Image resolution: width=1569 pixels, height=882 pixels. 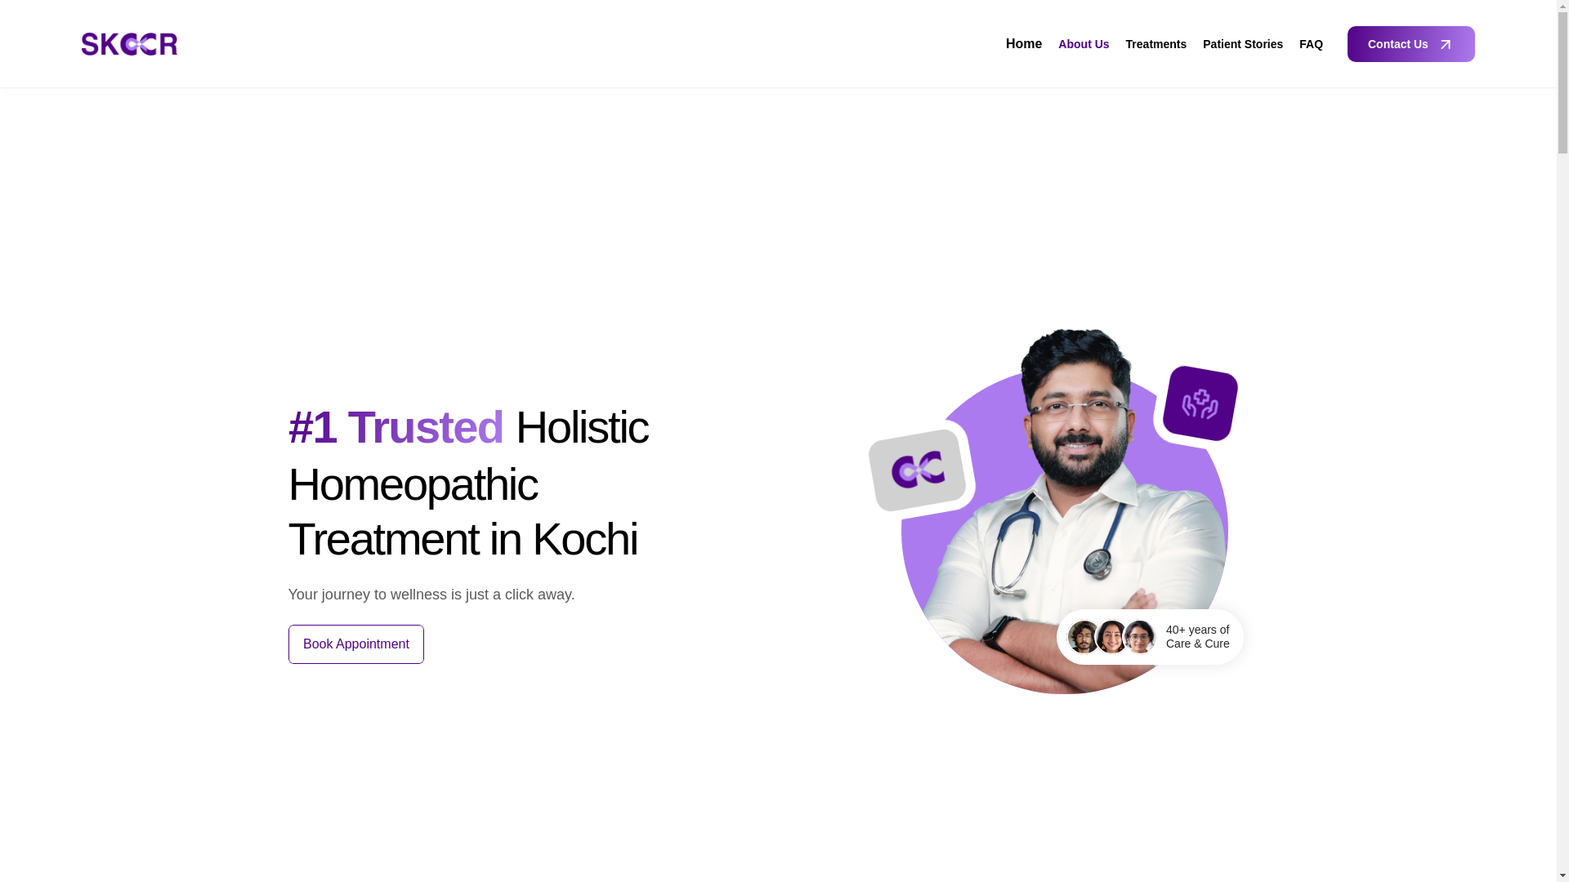 What do you see at coordinates (355, 644) in the screenshot?
I see `Book Appointment` at bounding box center [355, 644].